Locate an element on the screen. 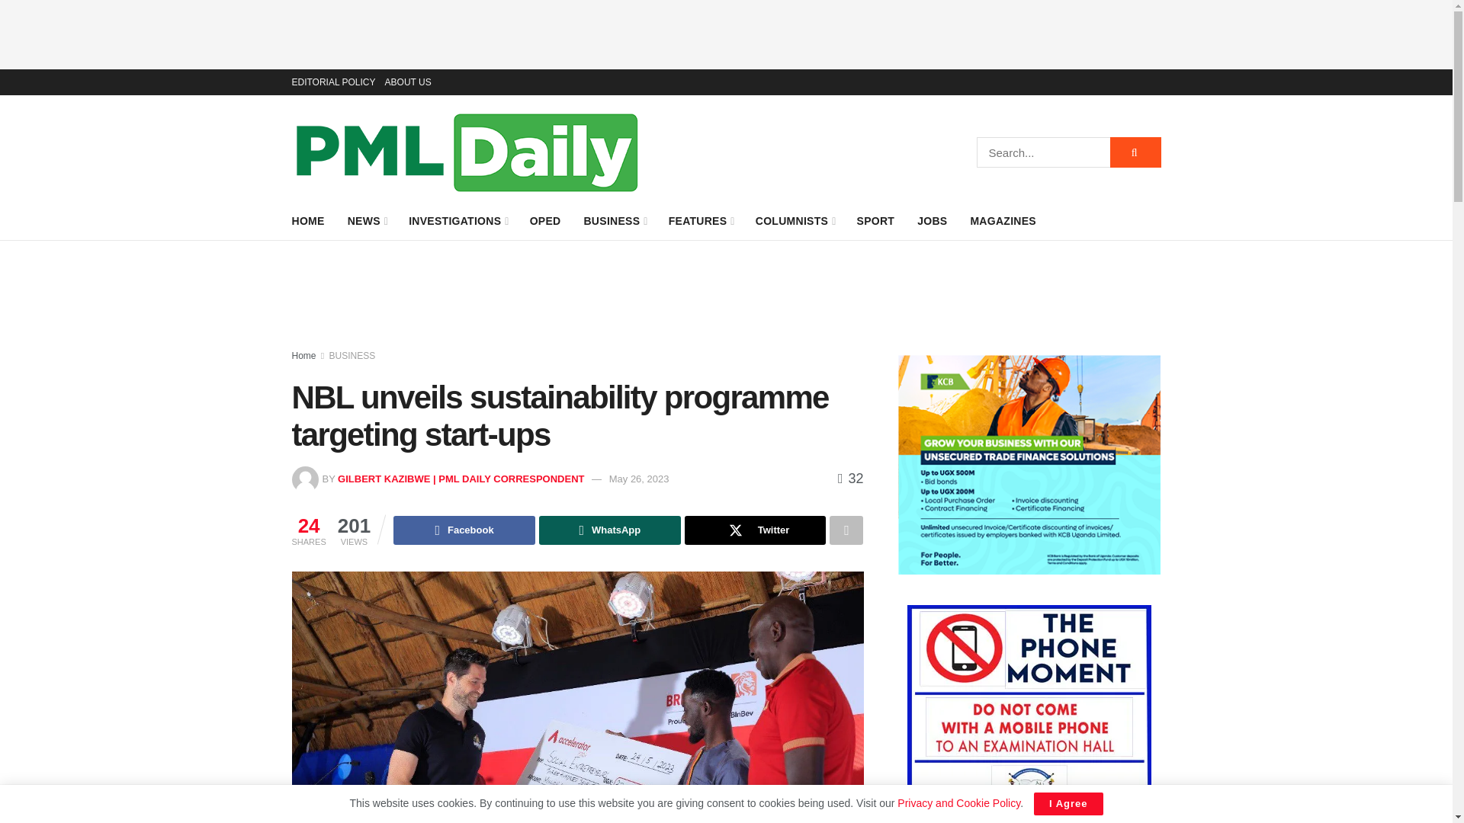 The image size is (1464, 823). JOBS is located at coordinates (932, 221).